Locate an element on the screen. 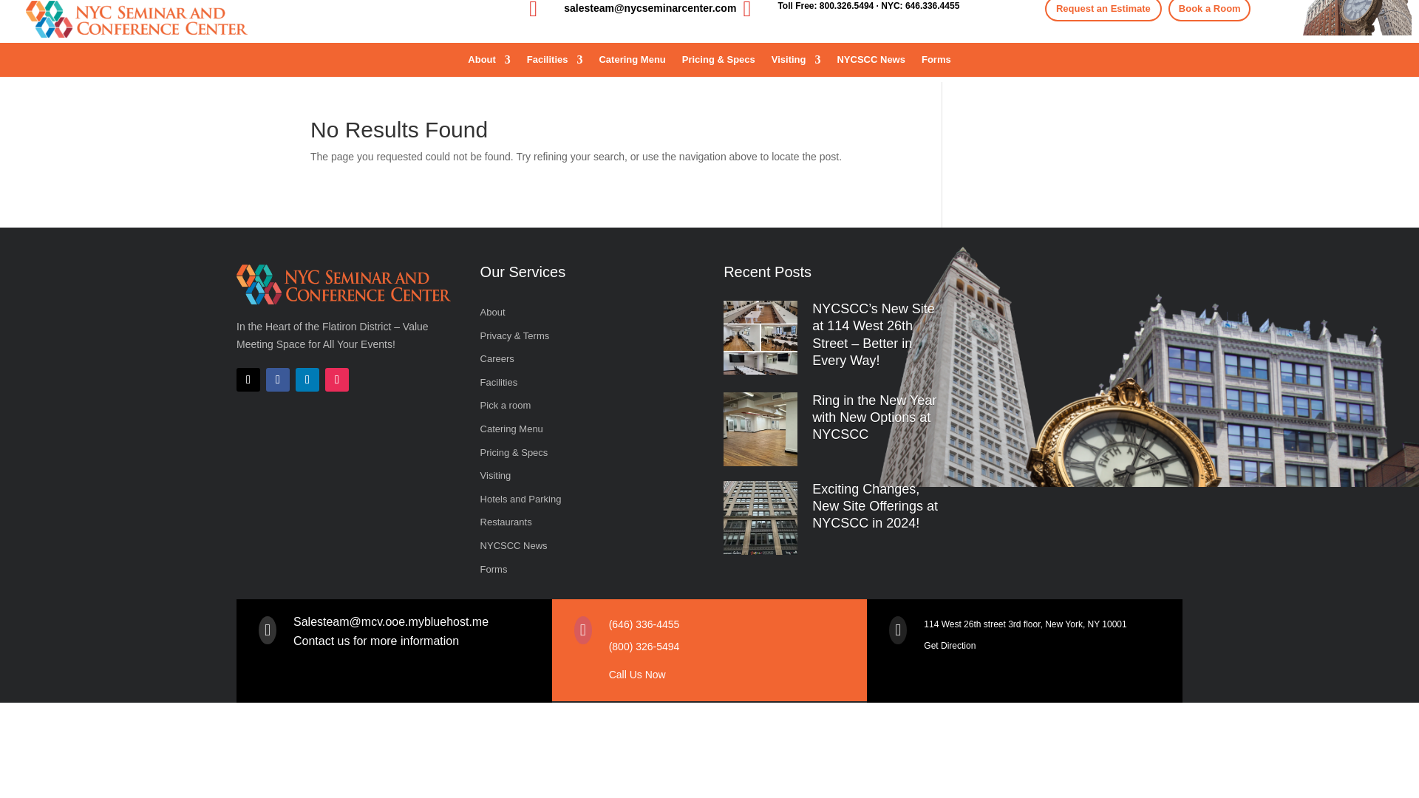  Forms is located at coordinates (579, 572).